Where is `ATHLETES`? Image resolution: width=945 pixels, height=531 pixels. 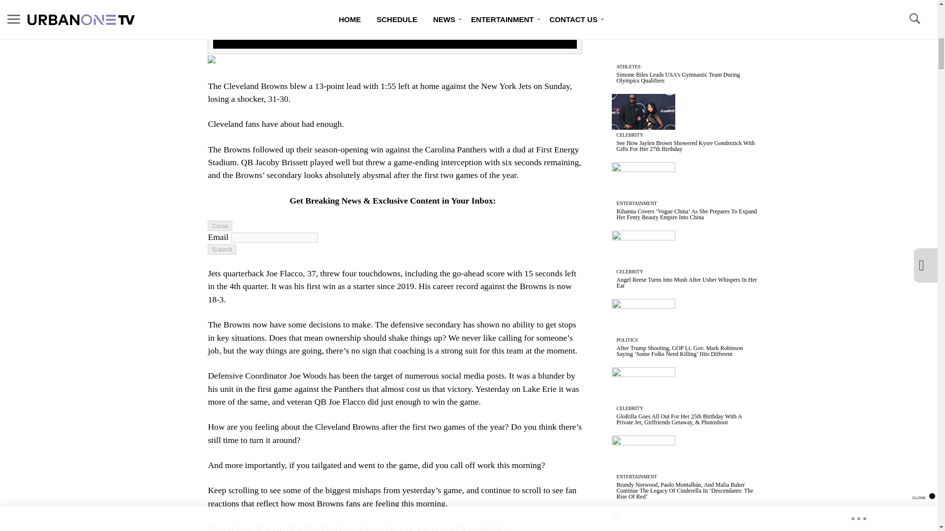 ATHLETES is located at coordinates (629, 66).